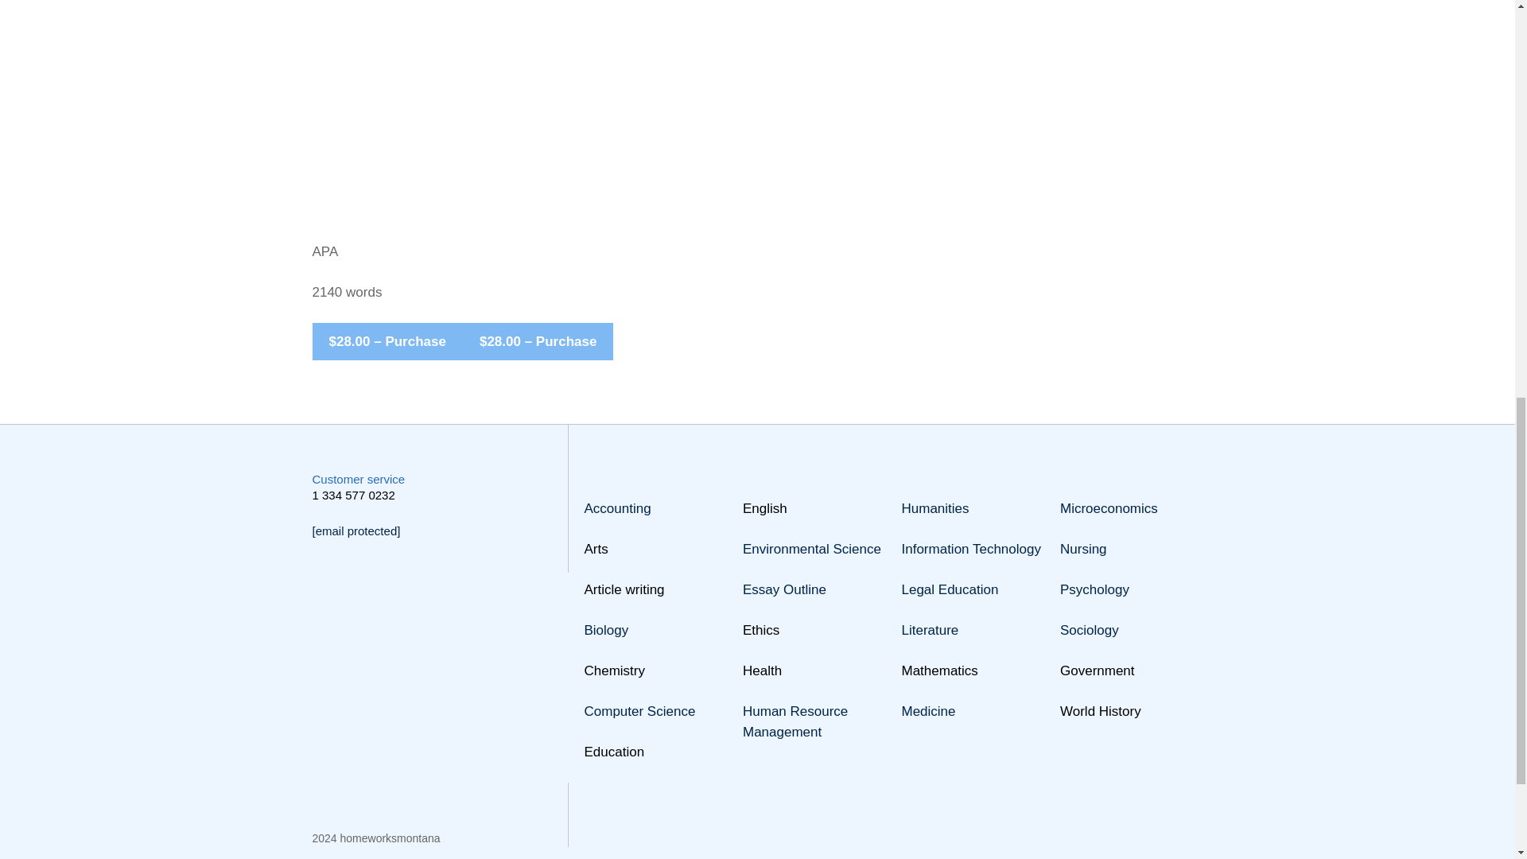 This screenshot has height=859, width=1527. What do you see at coordinates (1109, 508) in the screenshot?
I see `Microeconomics` at bounding box center [1109, 508].